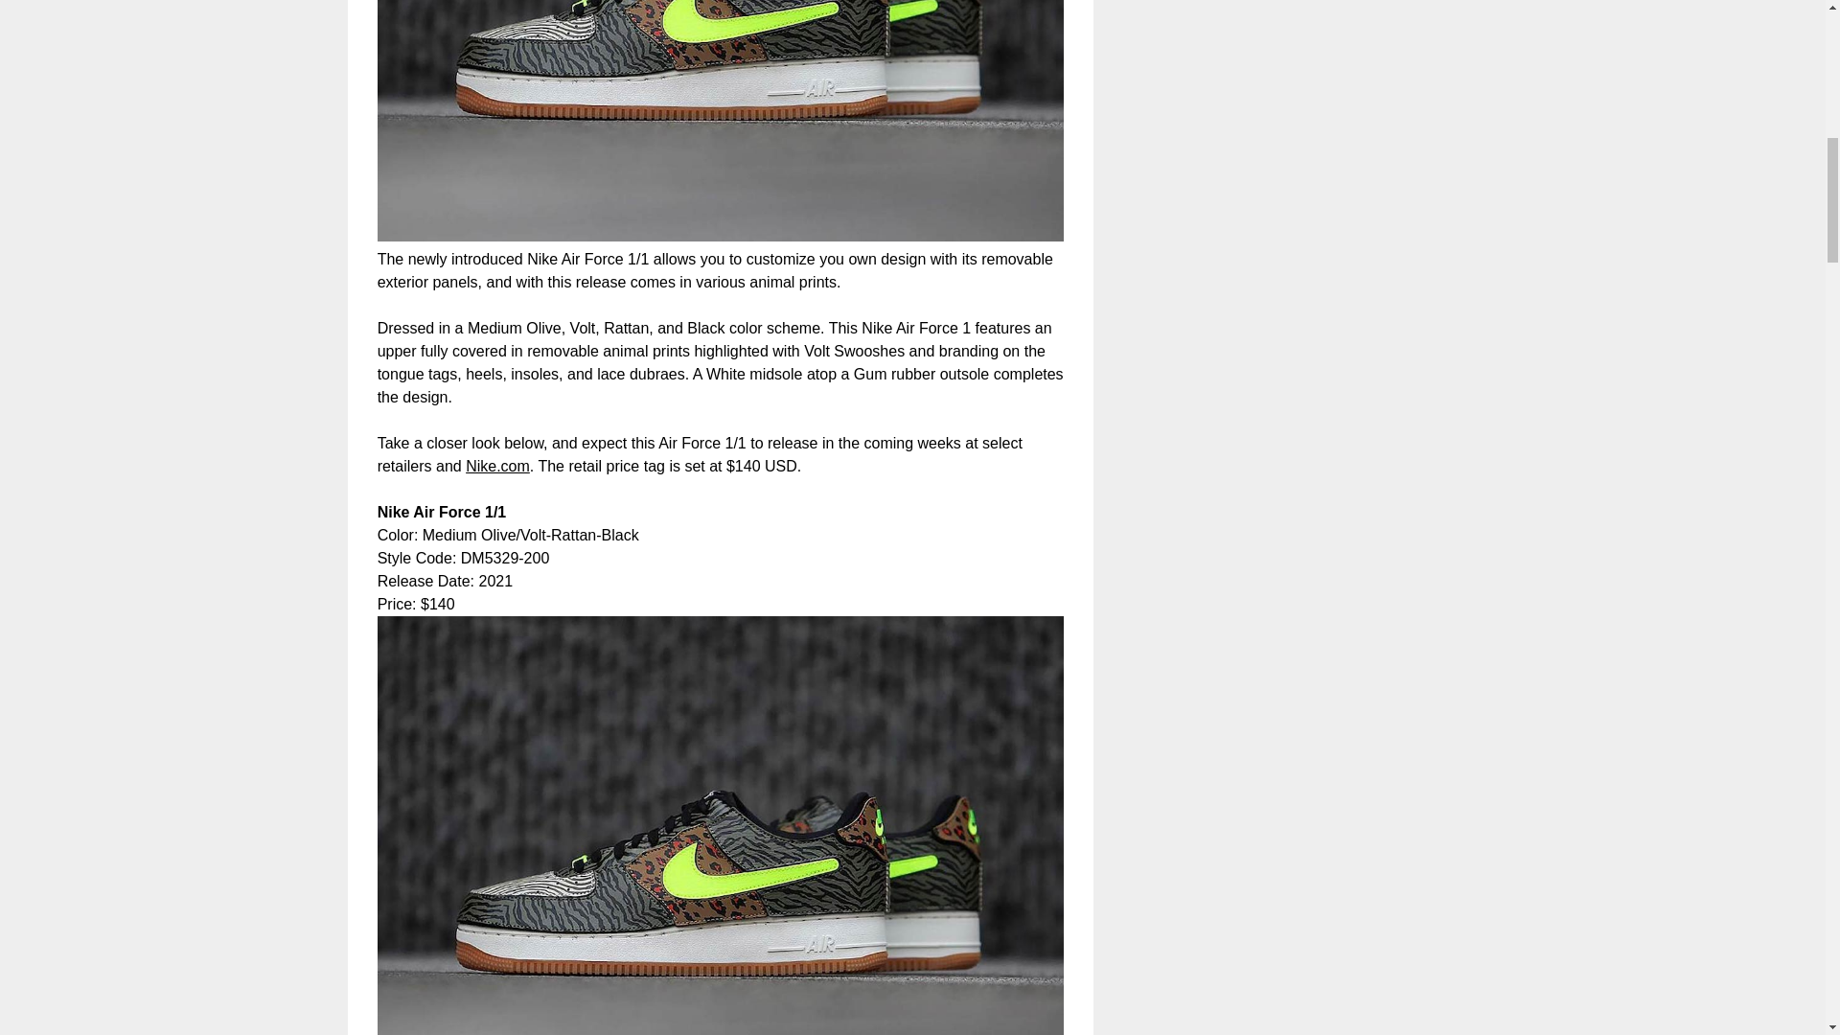 Image resolution: width=1840 pixels, height=1035 pixels. Describe the element at coordinates (496, 466) in the screenshot. I see `Nike.com` at that location.